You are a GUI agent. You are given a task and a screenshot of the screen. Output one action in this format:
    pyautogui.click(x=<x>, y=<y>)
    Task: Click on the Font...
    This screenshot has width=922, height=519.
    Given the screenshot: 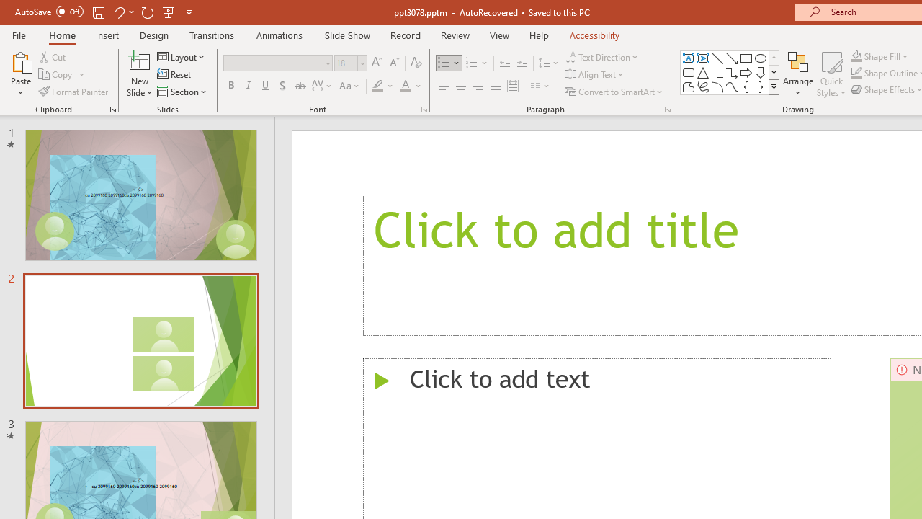 What is the action you would take?
    pyautogui.click(x=424, y=110)
    